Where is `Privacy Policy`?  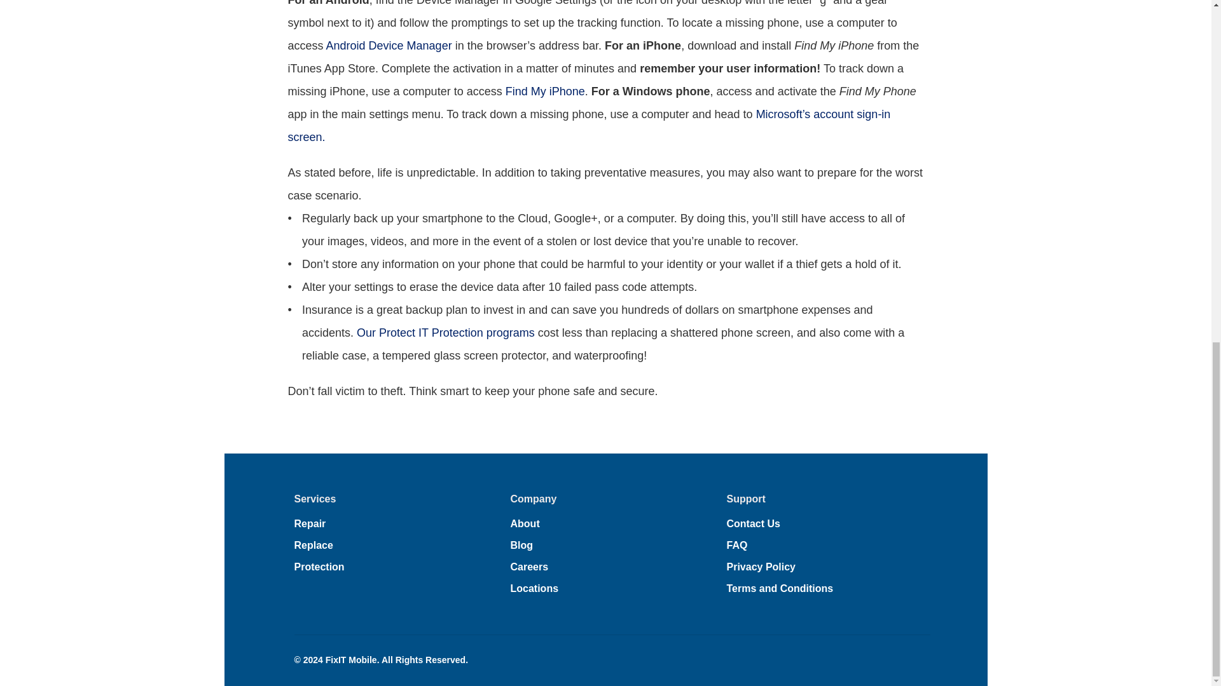
Privacy Policy is located at coordinates (761, 567).